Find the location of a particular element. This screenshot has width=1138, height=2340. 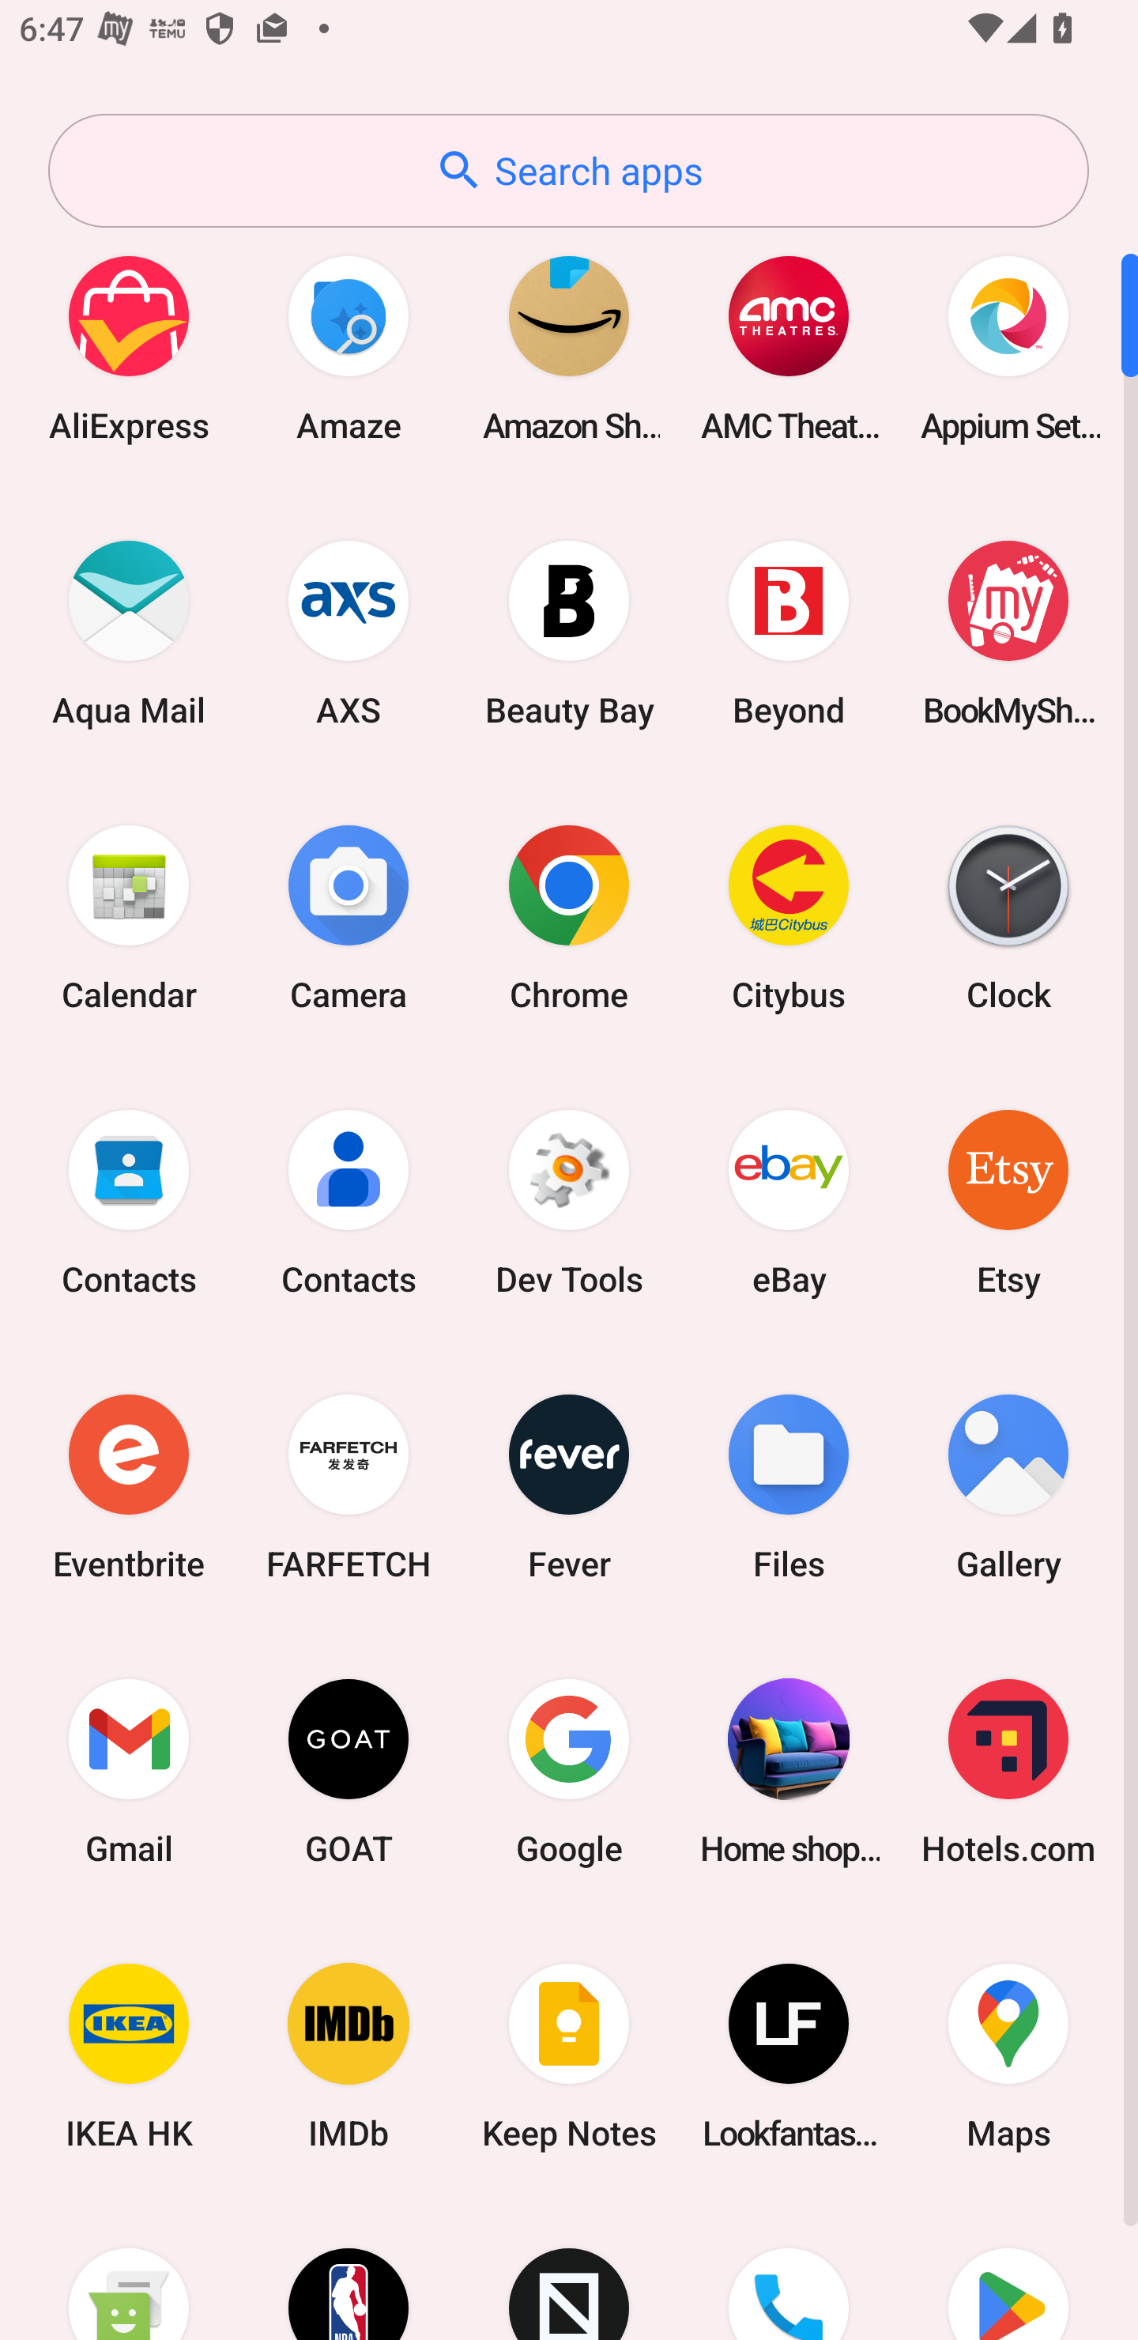

Maps is located at coordinates (1008, 2057).